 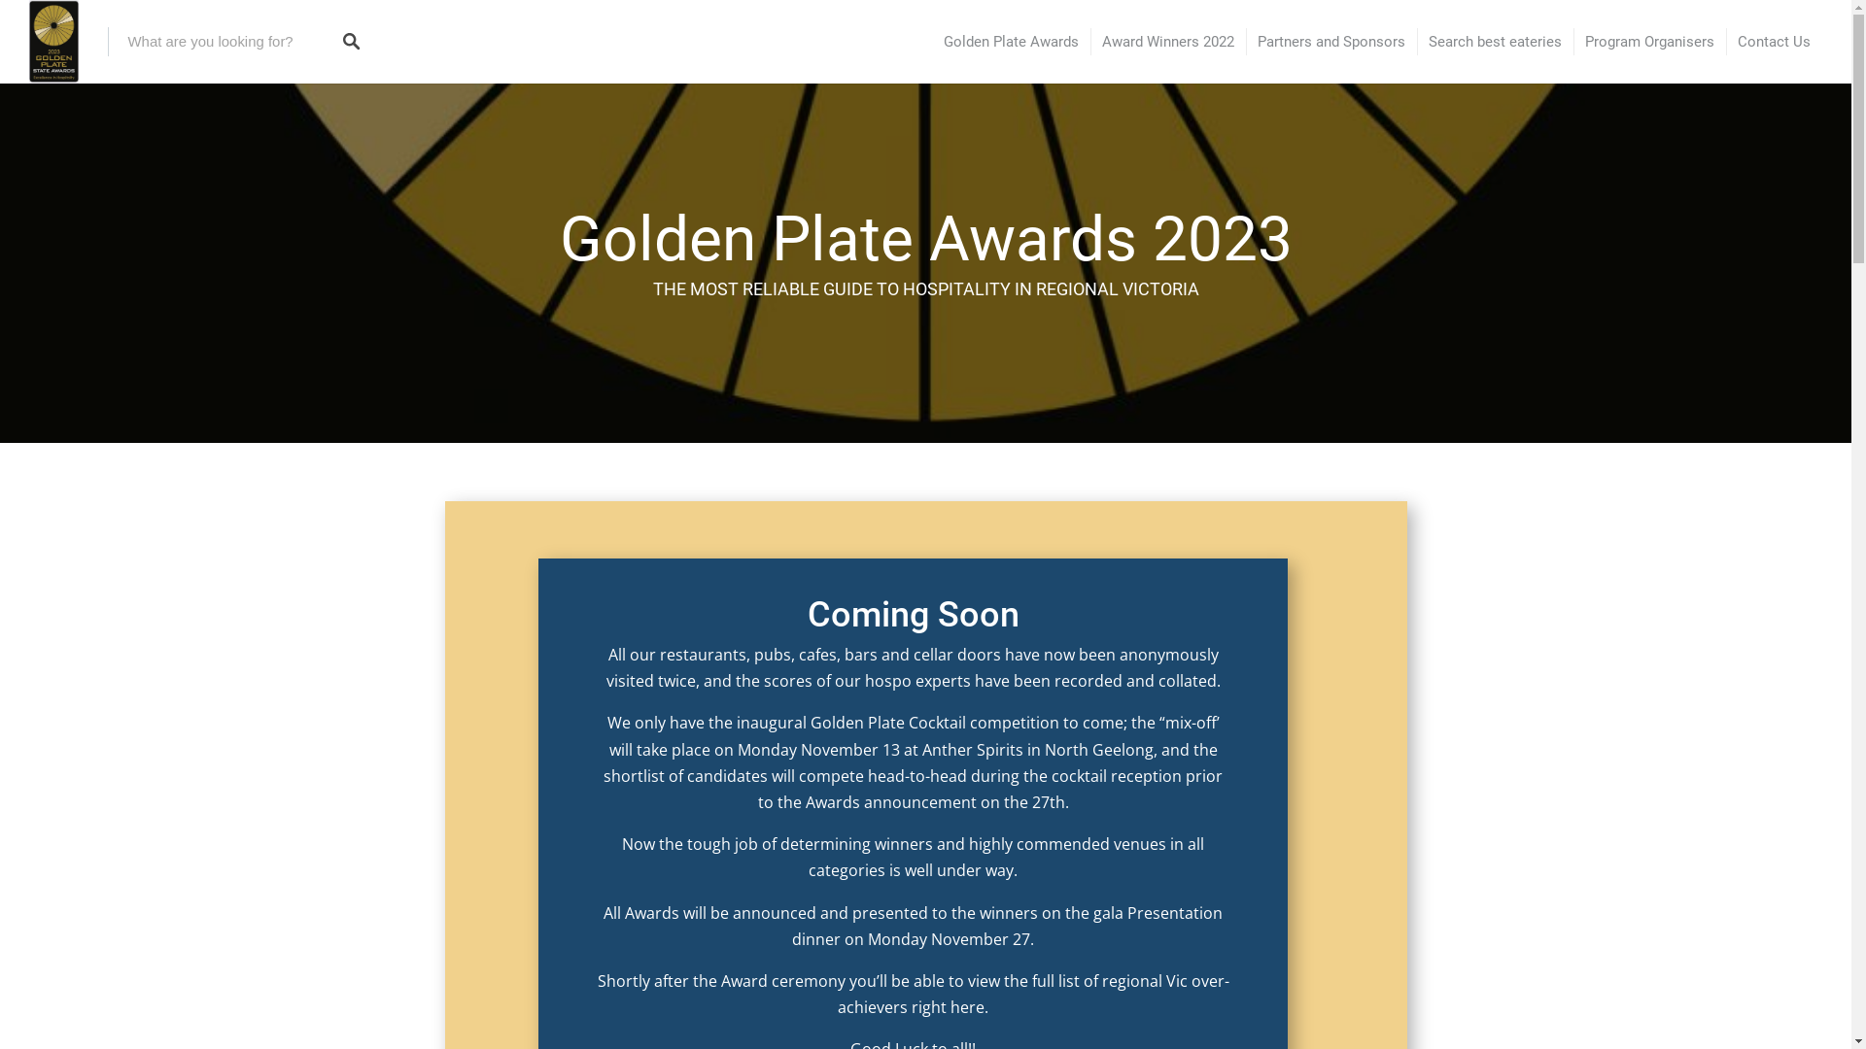 What do you see at coordinates (1650, 43) in the screenshot?
I see `Program Organisers` at bounding box center [1650, 43].